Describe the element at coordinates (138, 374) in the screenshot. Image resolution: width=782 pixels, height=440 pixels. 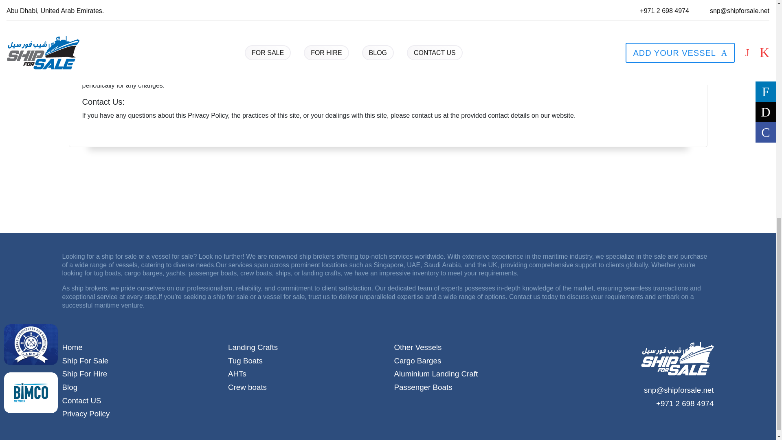
I see `Ship For Hire` at that location.